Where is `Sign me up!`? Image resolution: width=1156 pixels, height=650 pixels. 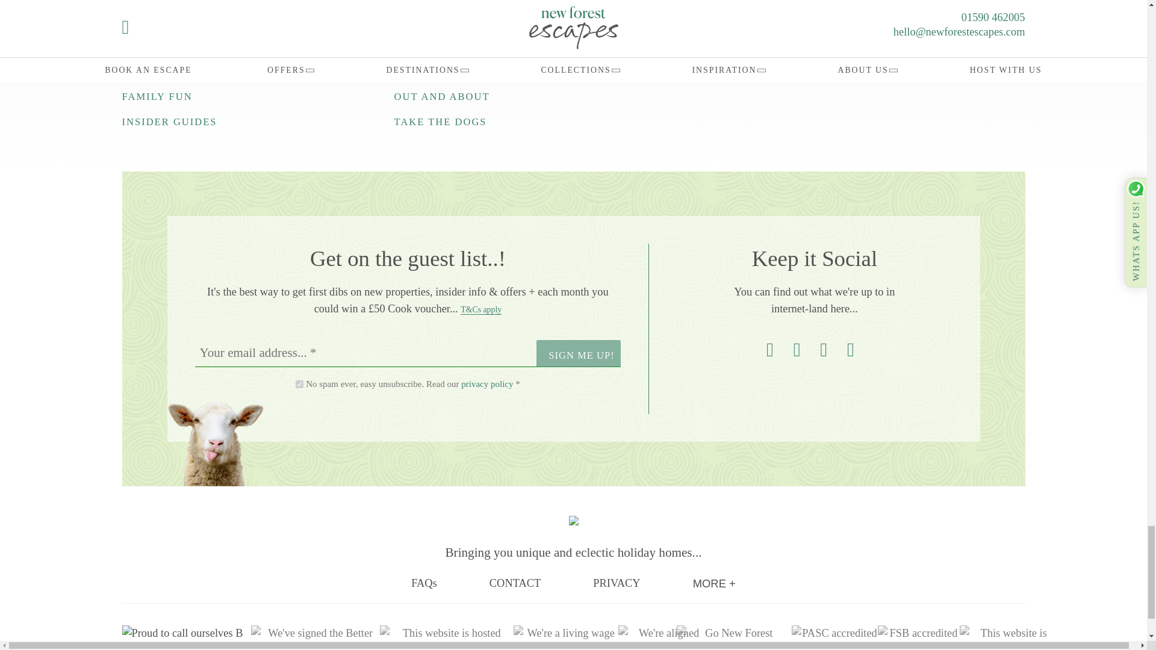
Sign me up! is located at coordinates (578, 353).